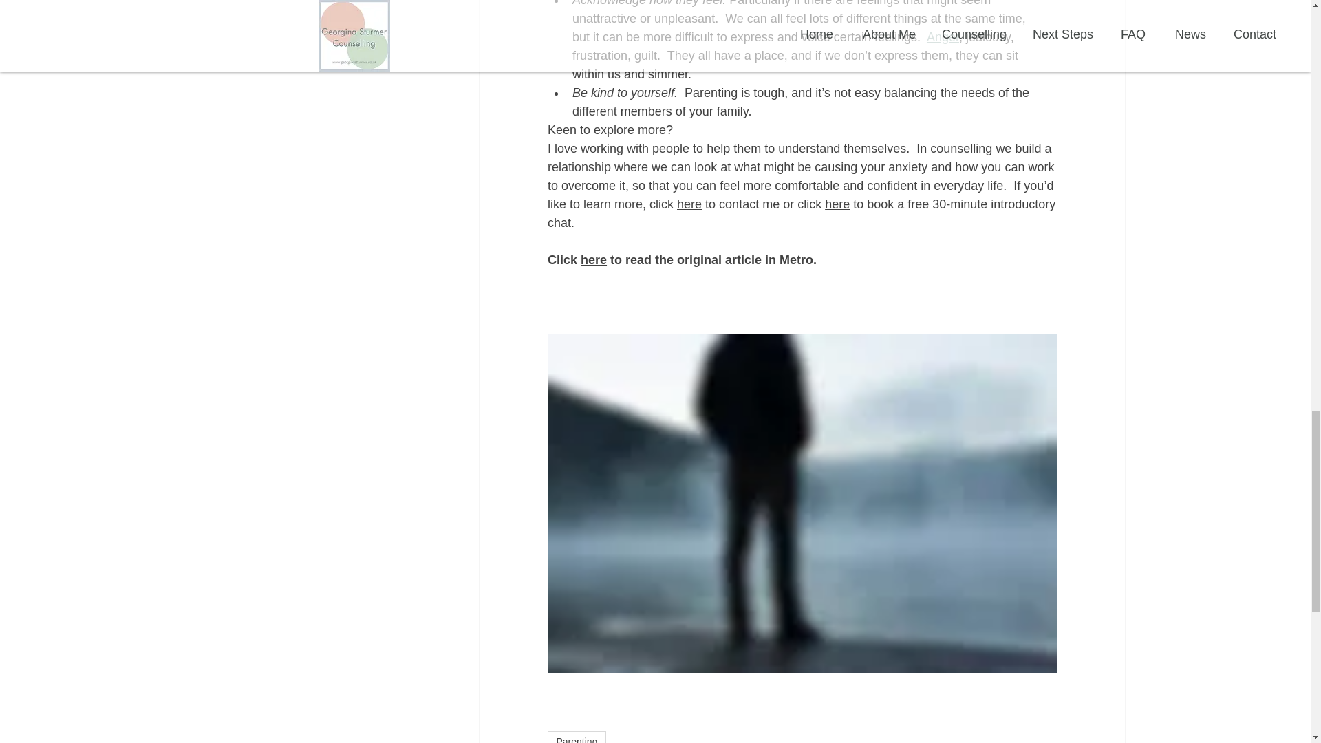  What do you see at coordinates (577, 737) in the screenshot?
I see `Parenting` at bounding box center [577, 737].